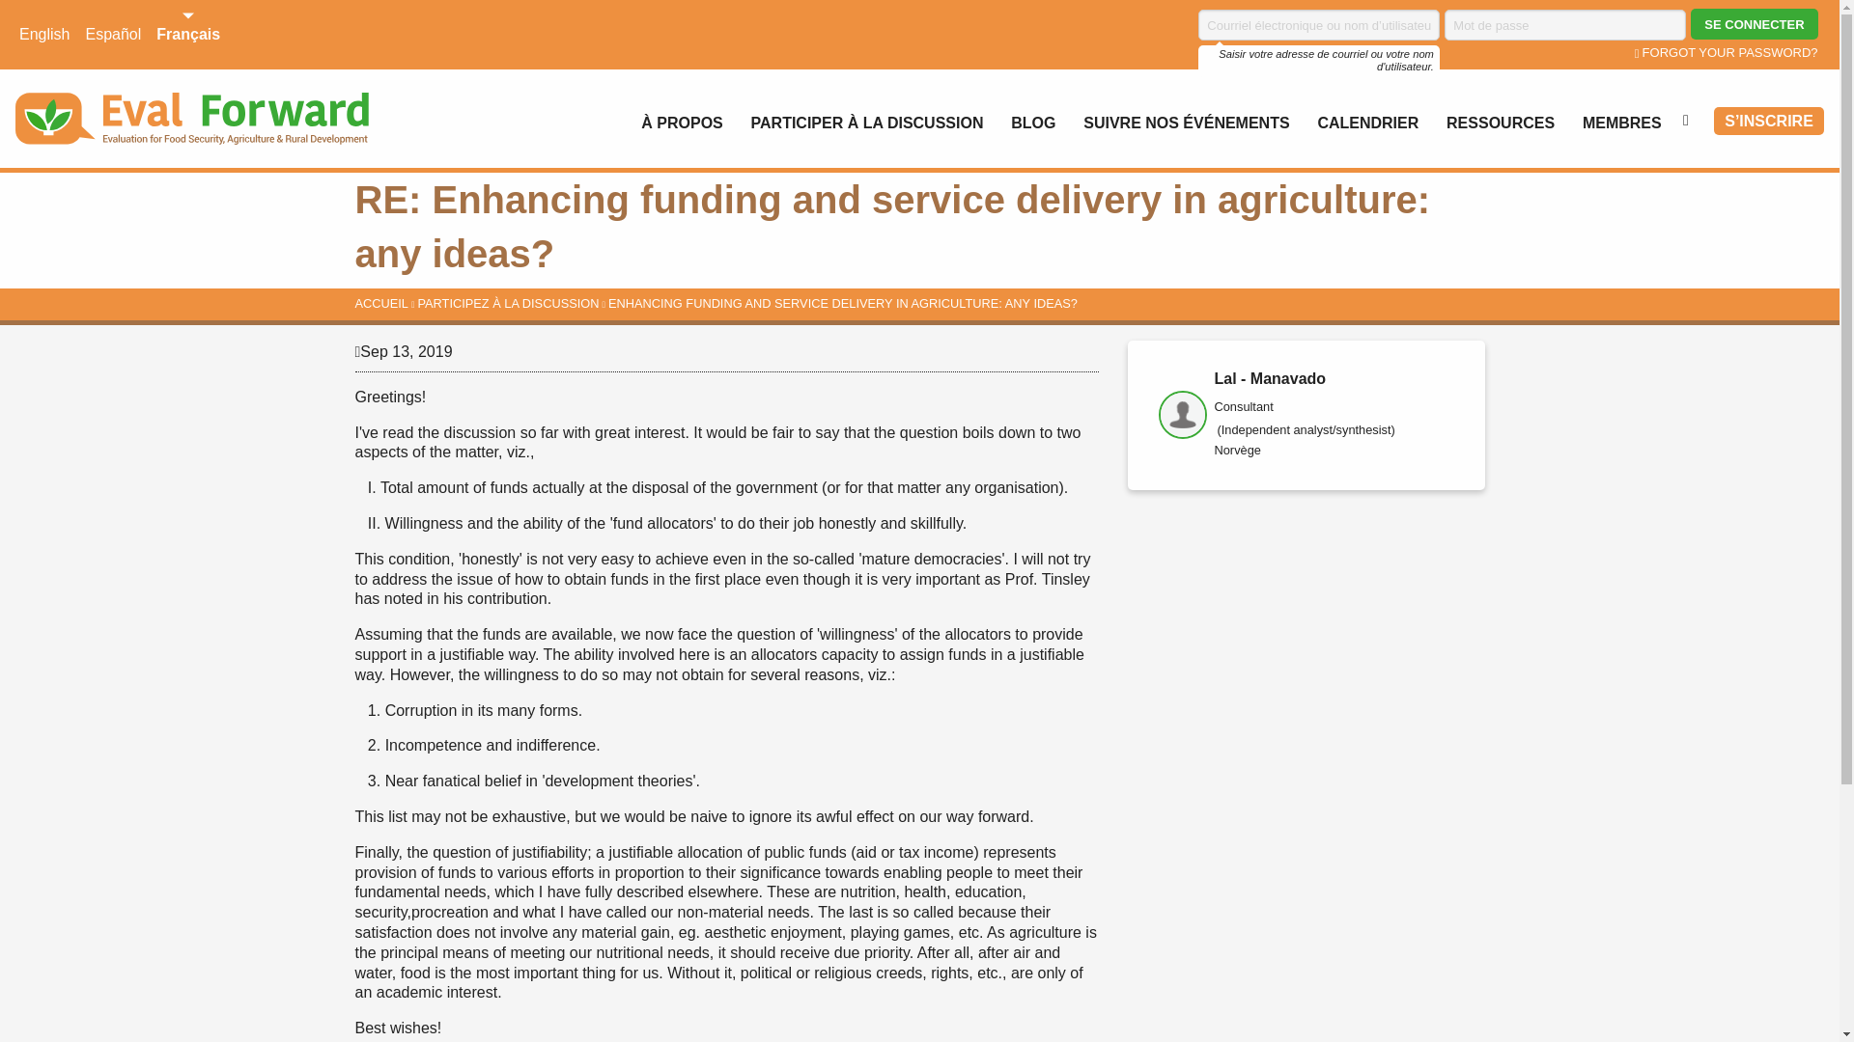 The image size is (1854, 1042). What do you see at coordinates (1690, 120) in the screenshot?
I see `SEARCH` at bounding box center [1690, 120].